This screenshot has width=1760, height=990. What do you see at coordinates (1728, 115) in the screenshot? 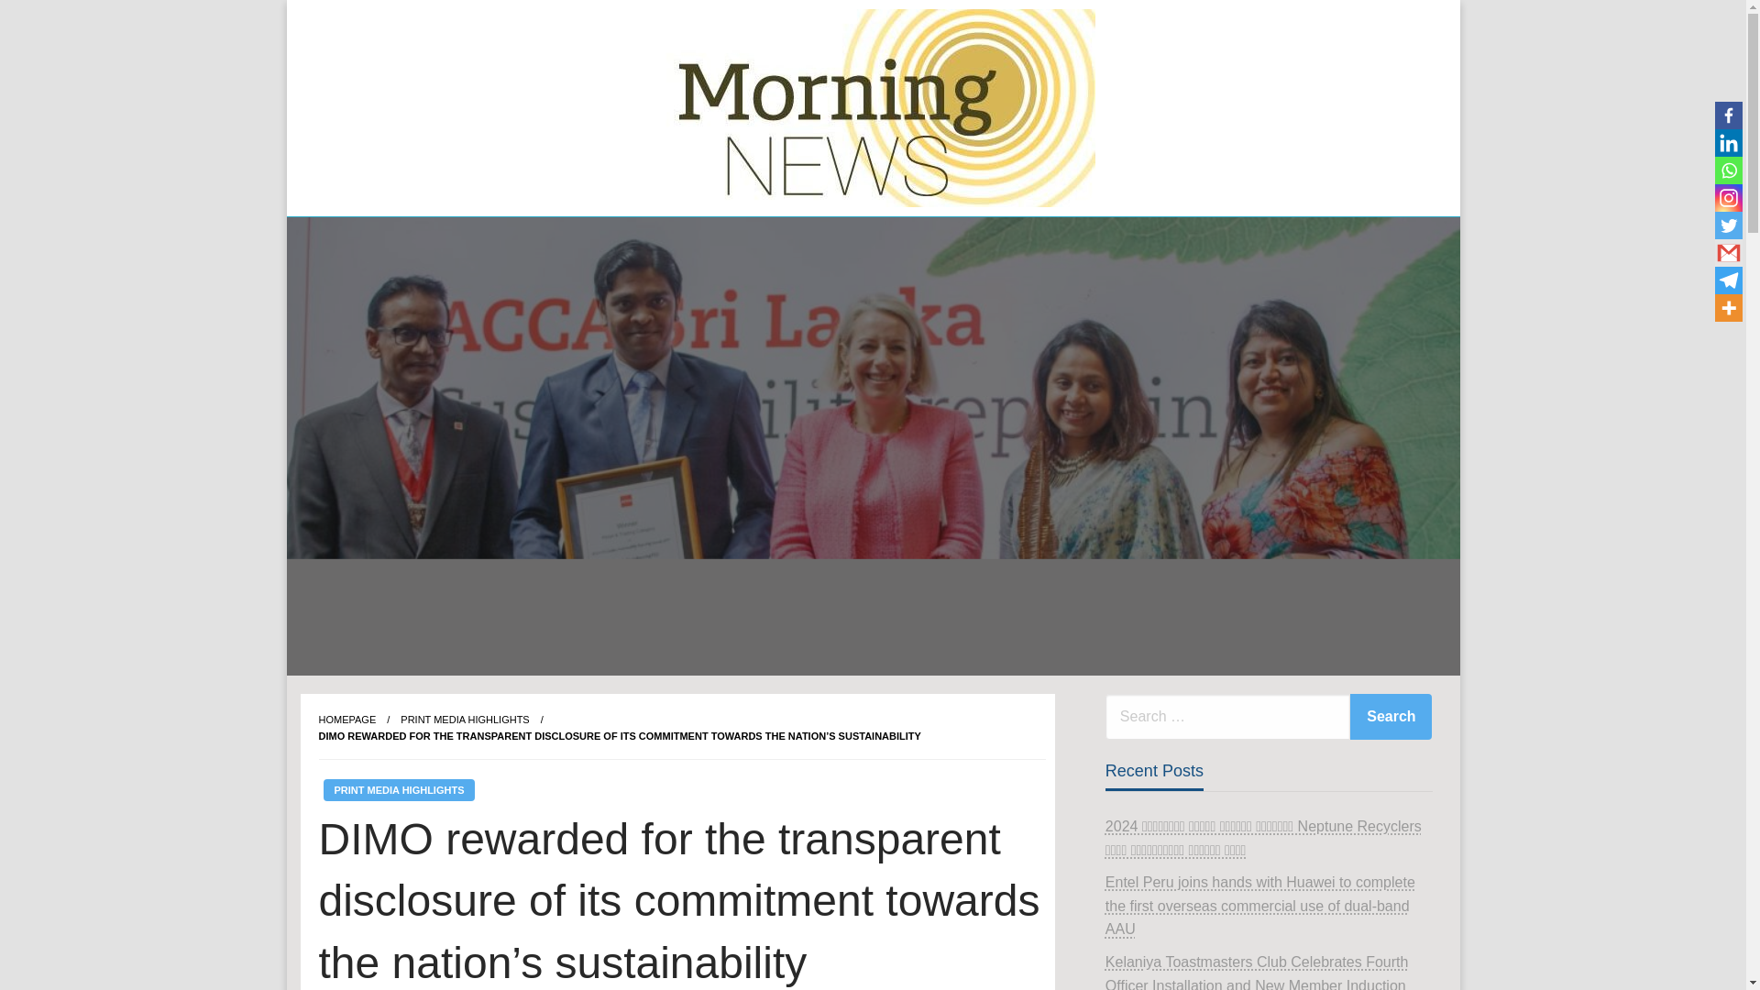
I see `Facebook` at bounding box center [1728, 115].